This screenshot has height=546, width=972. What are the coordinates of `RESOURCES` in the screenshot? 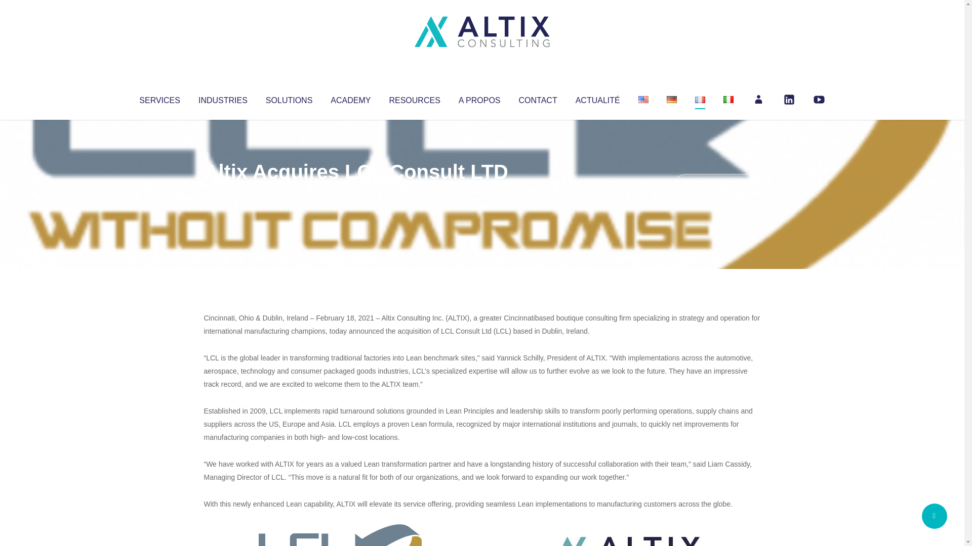 It's located at (414, 98).